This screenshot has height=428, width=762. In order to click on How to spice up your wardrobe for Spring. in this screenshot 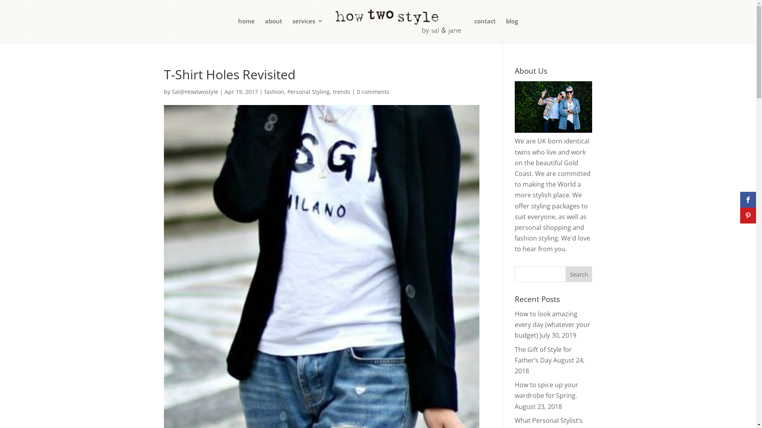, I will do `click(546, 390)`.